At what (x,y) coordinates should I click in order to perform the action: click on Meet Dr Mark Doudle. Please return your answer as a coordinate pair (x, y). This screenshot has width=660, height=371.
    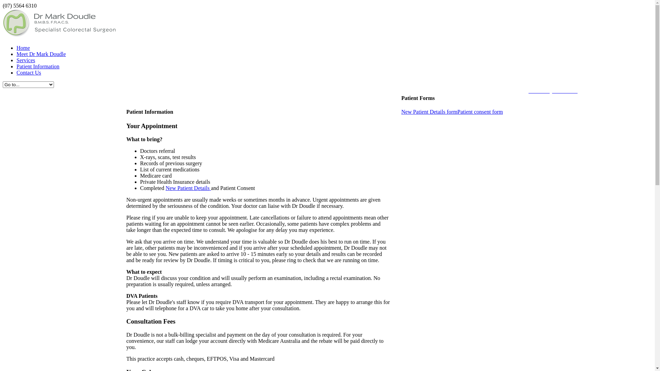
    Looking at the image, I should click on (41, 54).